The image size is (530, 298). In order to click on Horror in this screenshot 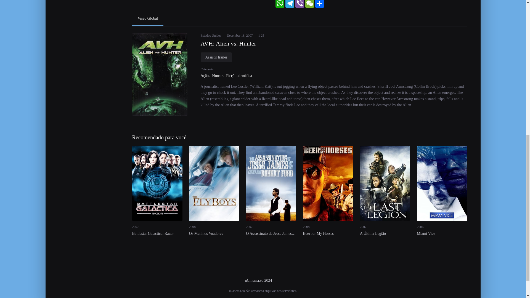, I will do `click(219, 76)`.